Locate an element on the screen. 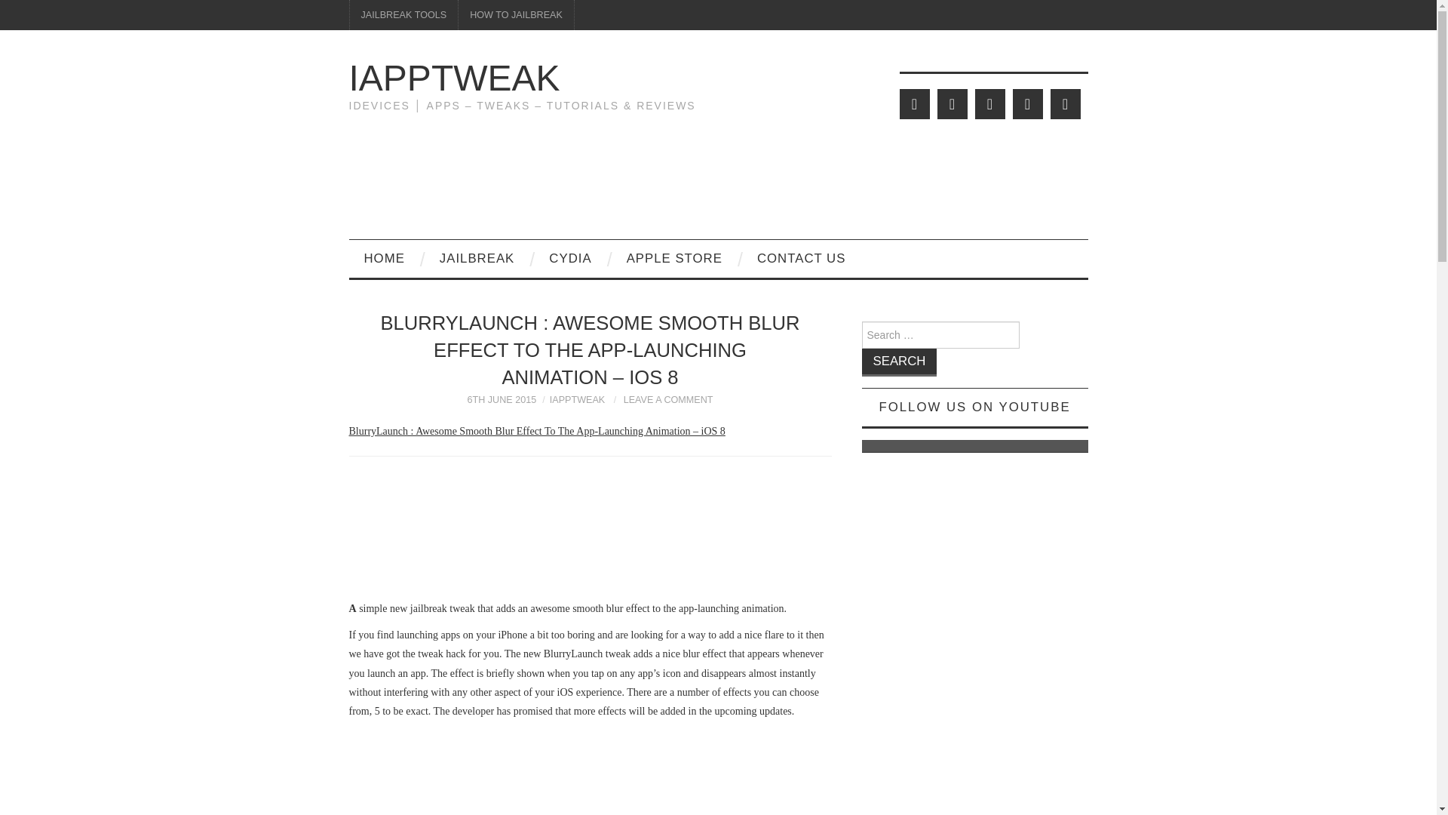 The width and height of the screenshot is (1448, 815). IAPPTWEAK is located at coordinates (454, 77).